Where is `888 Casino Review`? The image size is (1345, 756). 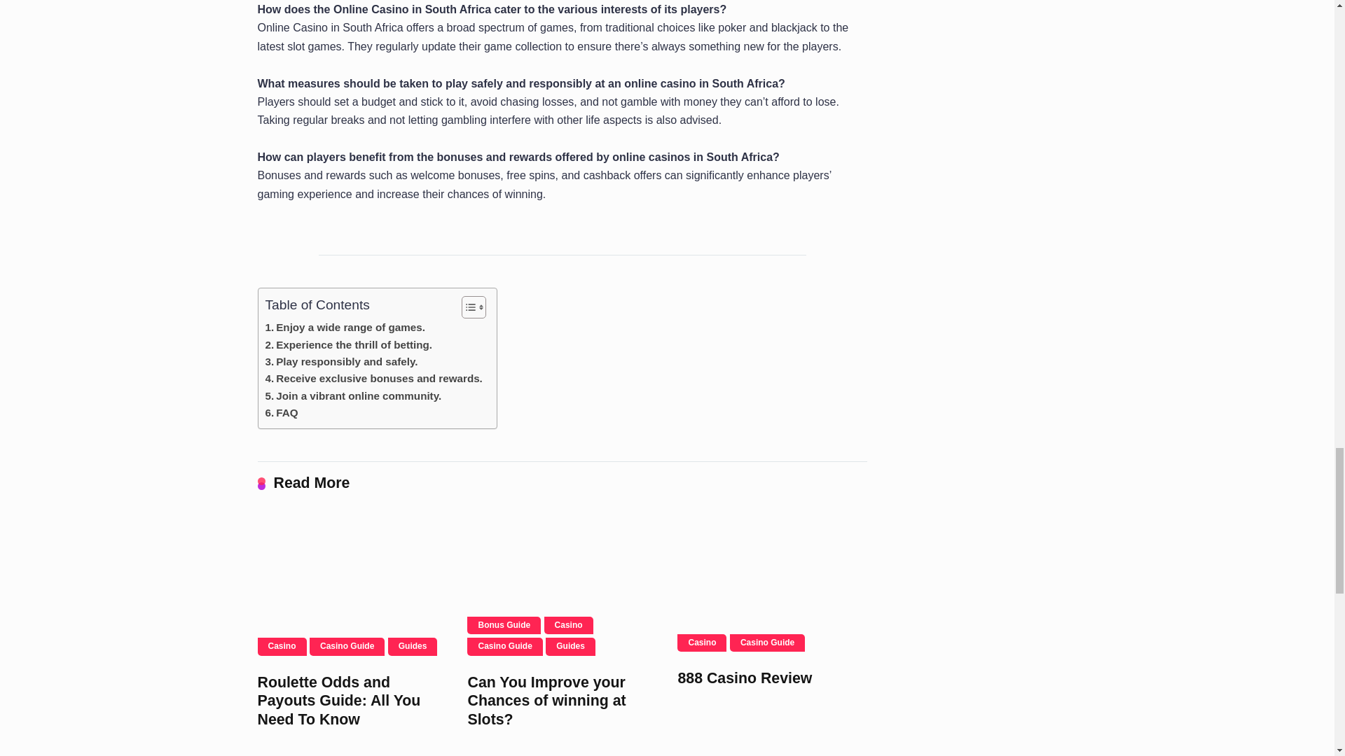 888 Casino Review is located at coordinates (745, 678).